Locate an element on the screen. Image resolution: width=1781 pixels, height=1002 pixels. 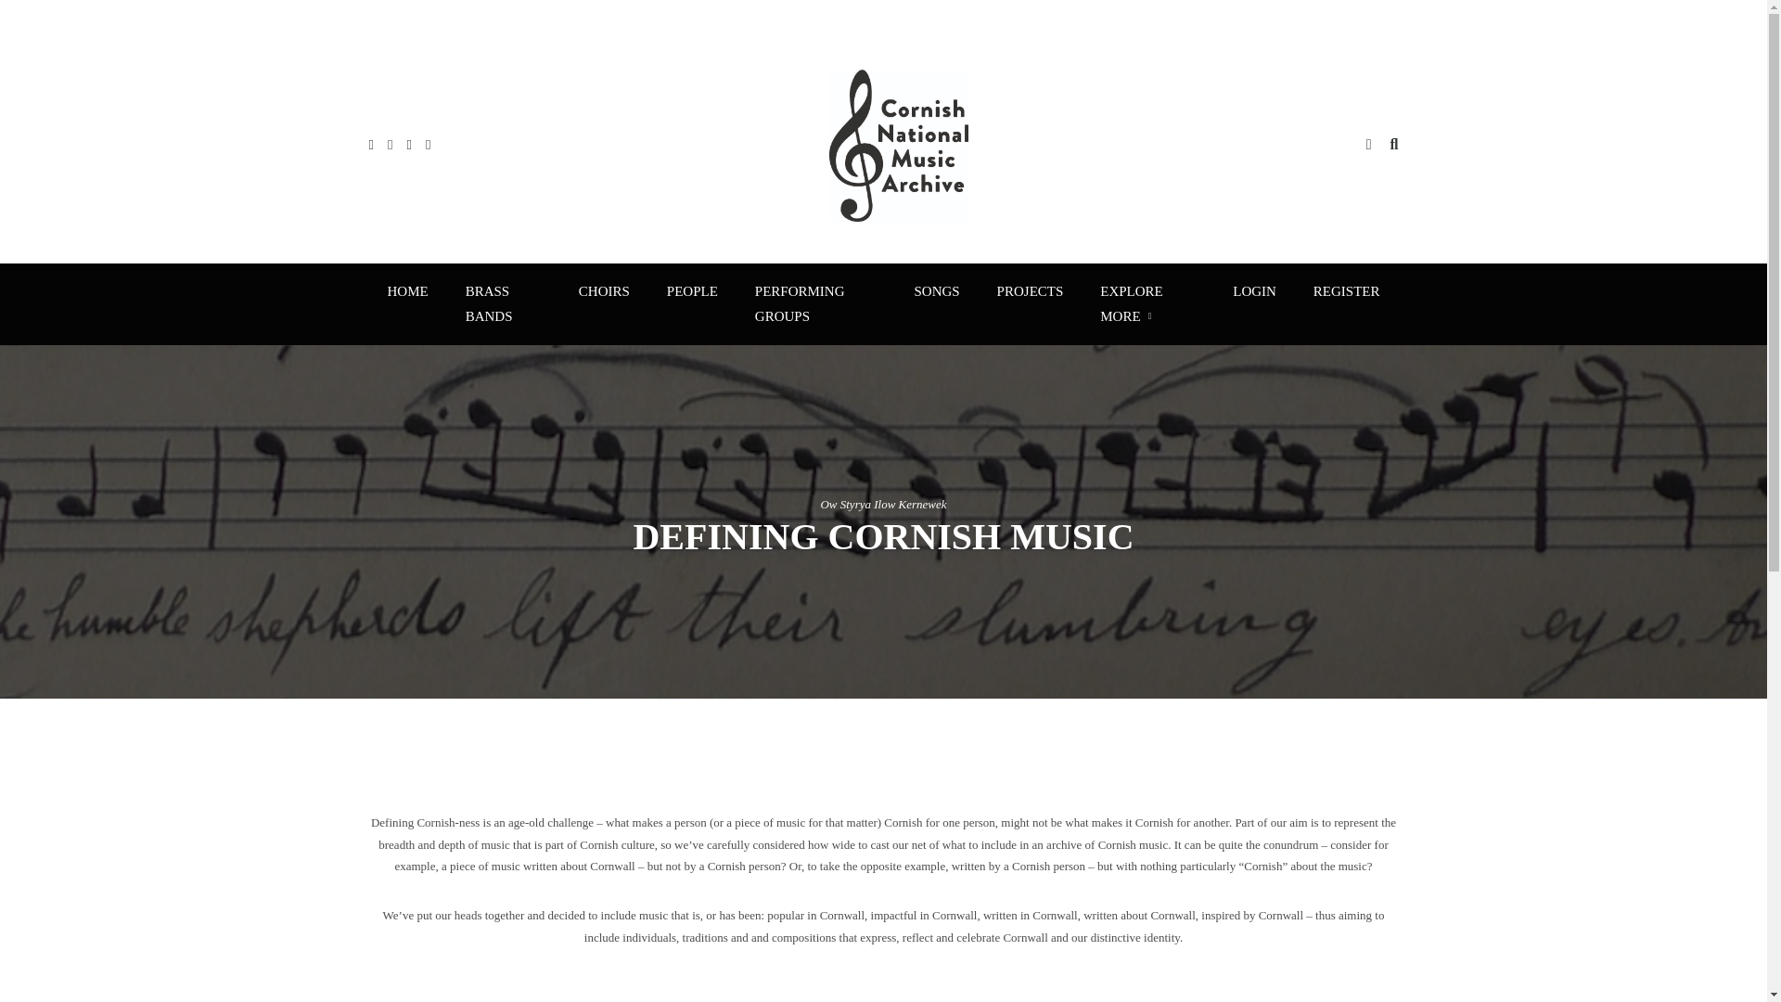
CHOIRS is located at coordinates (604, 291).